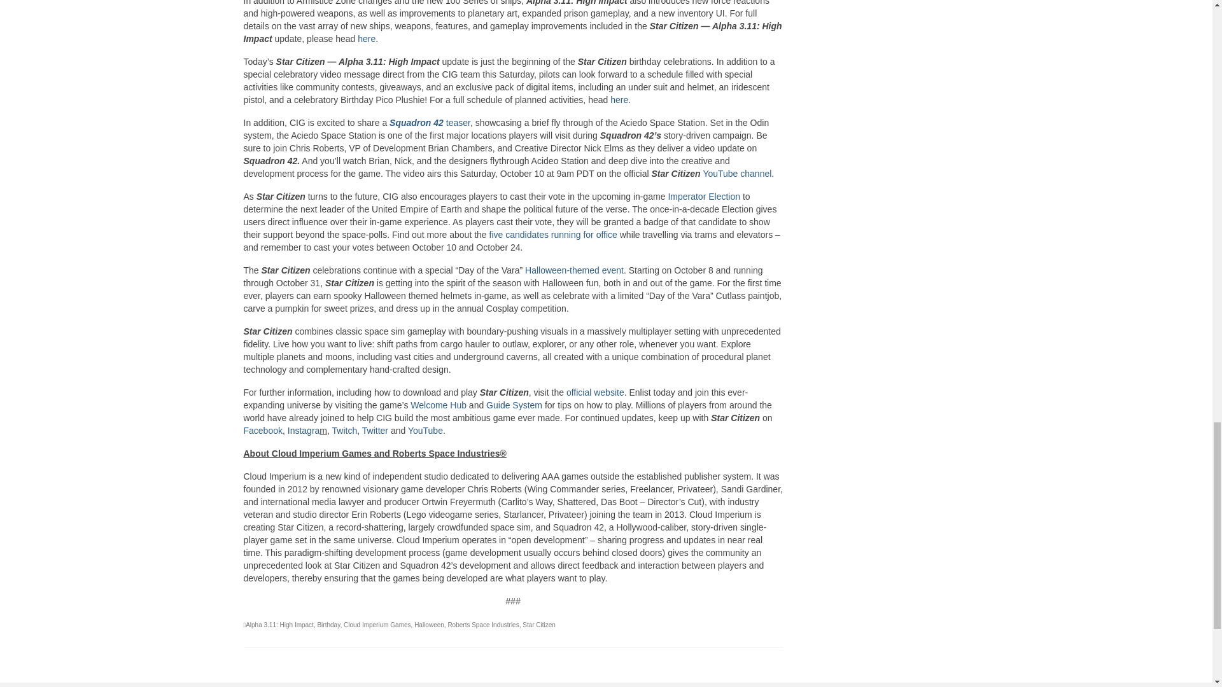 The height and width of the screenshot is (687, 1222). I want to click on five, so click(496, 234).